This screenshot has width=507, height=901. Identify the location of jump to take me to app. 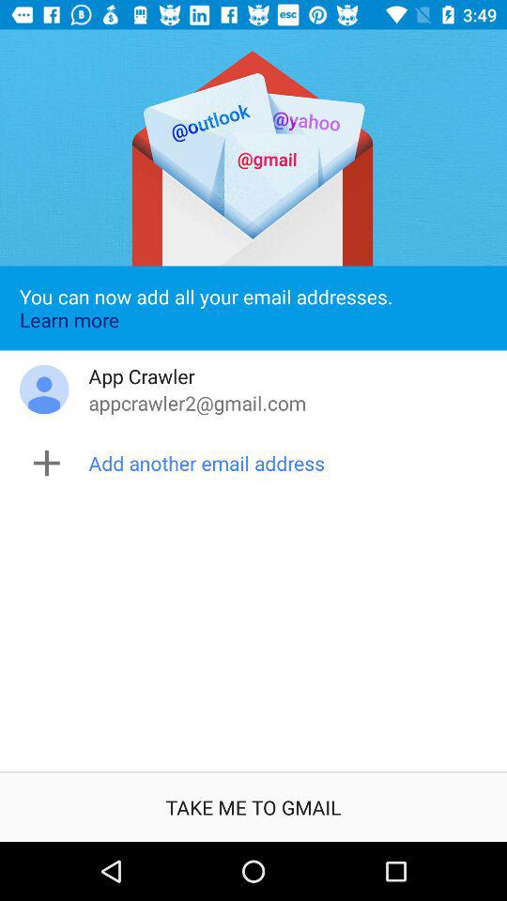
(253, 807).